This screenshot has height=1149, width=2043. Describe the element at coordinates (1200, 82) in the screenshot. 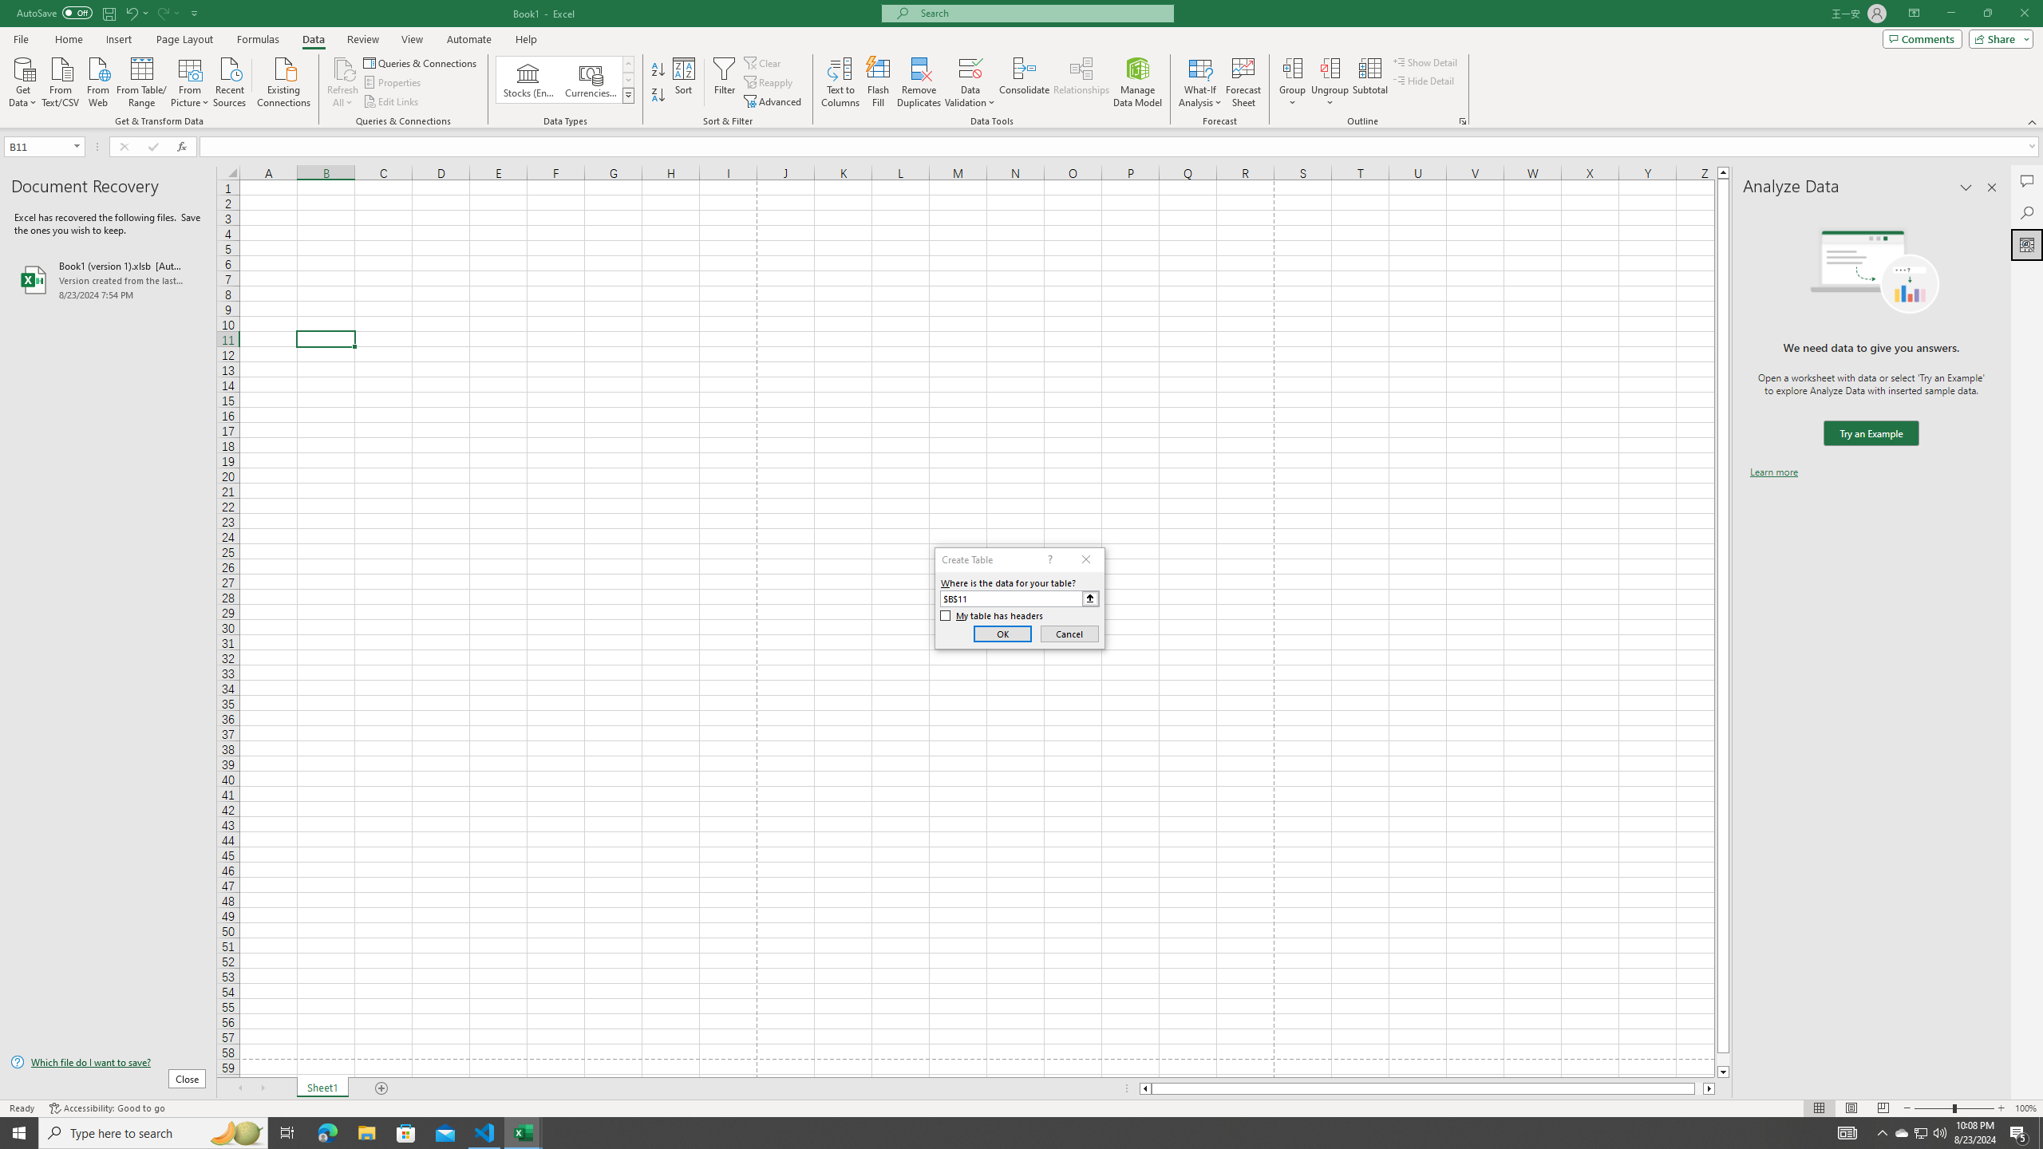

I see `What-If Analysis` at that location.